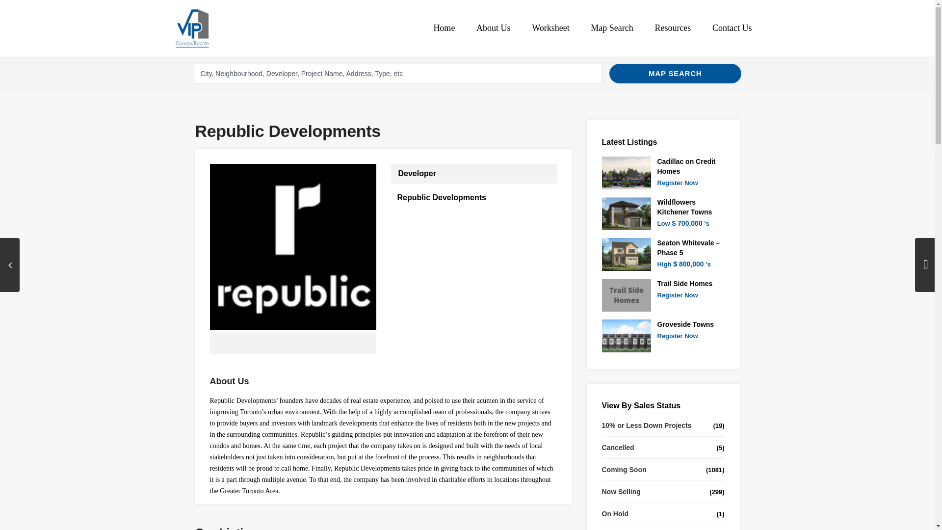  Describe the element at coordinates (732, 27) in the screenshot. I see `Contact Us` at that location.